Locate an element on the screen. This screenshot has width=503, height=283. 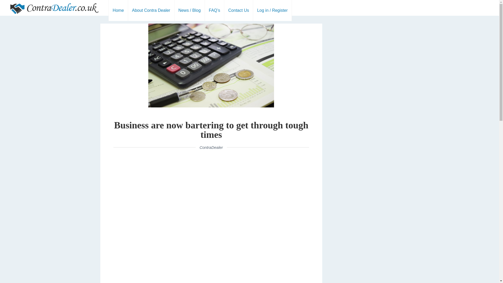
Home is located at coordinates (118, 10).